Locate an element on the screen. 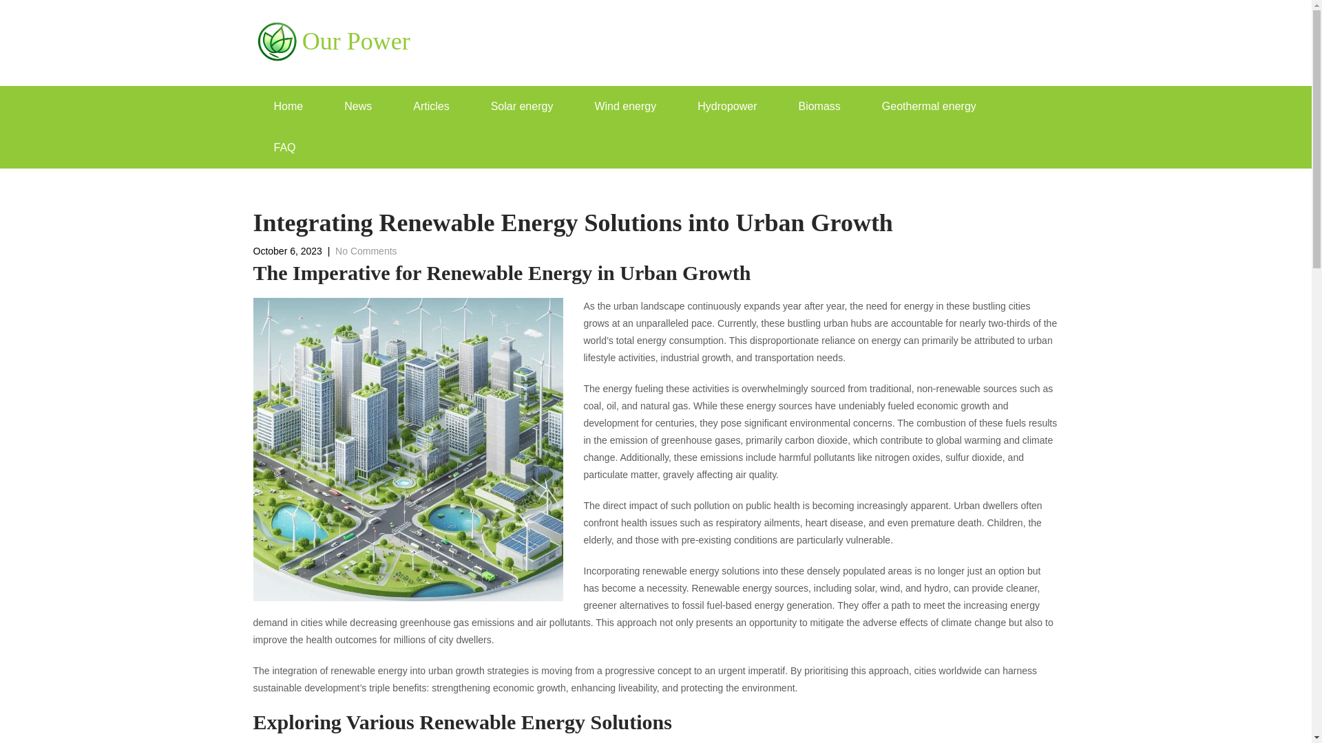 This screenshot has width=1322, height=743. News is located at coordinates (358, 106).